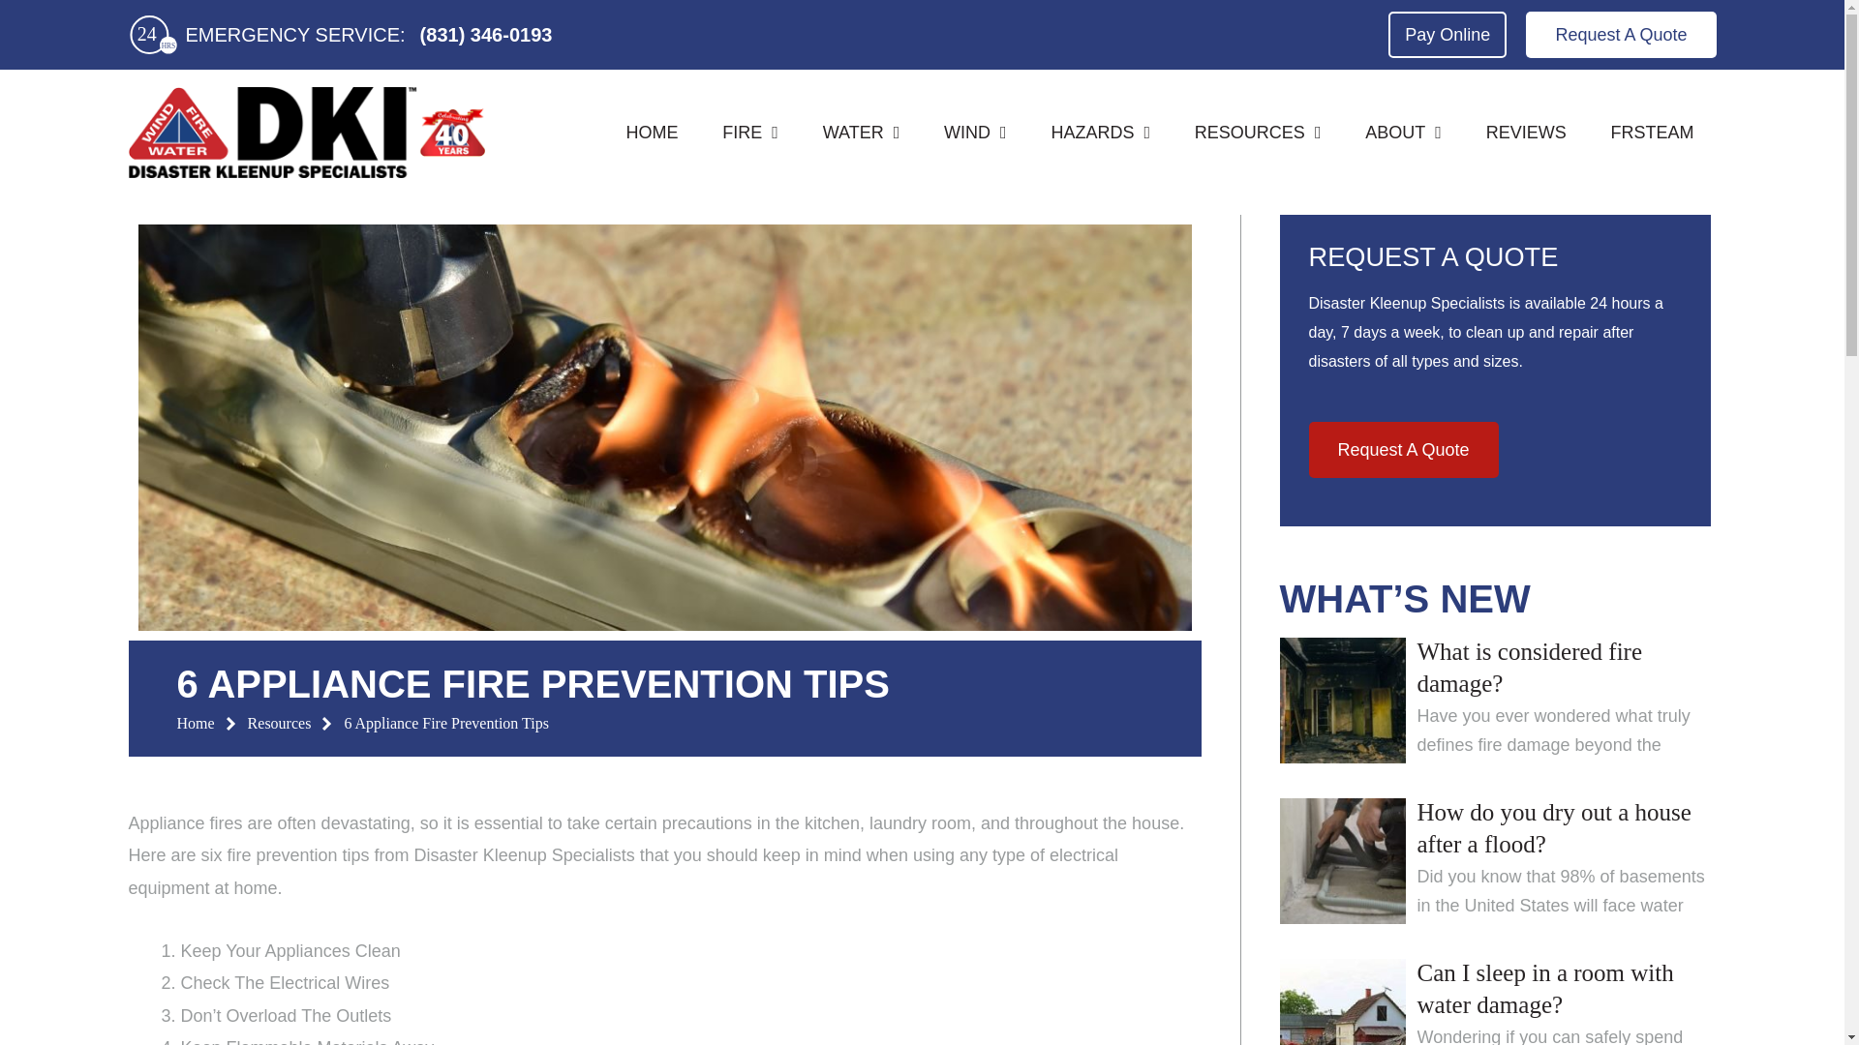  I want to click on WIND, so click(974, 133).